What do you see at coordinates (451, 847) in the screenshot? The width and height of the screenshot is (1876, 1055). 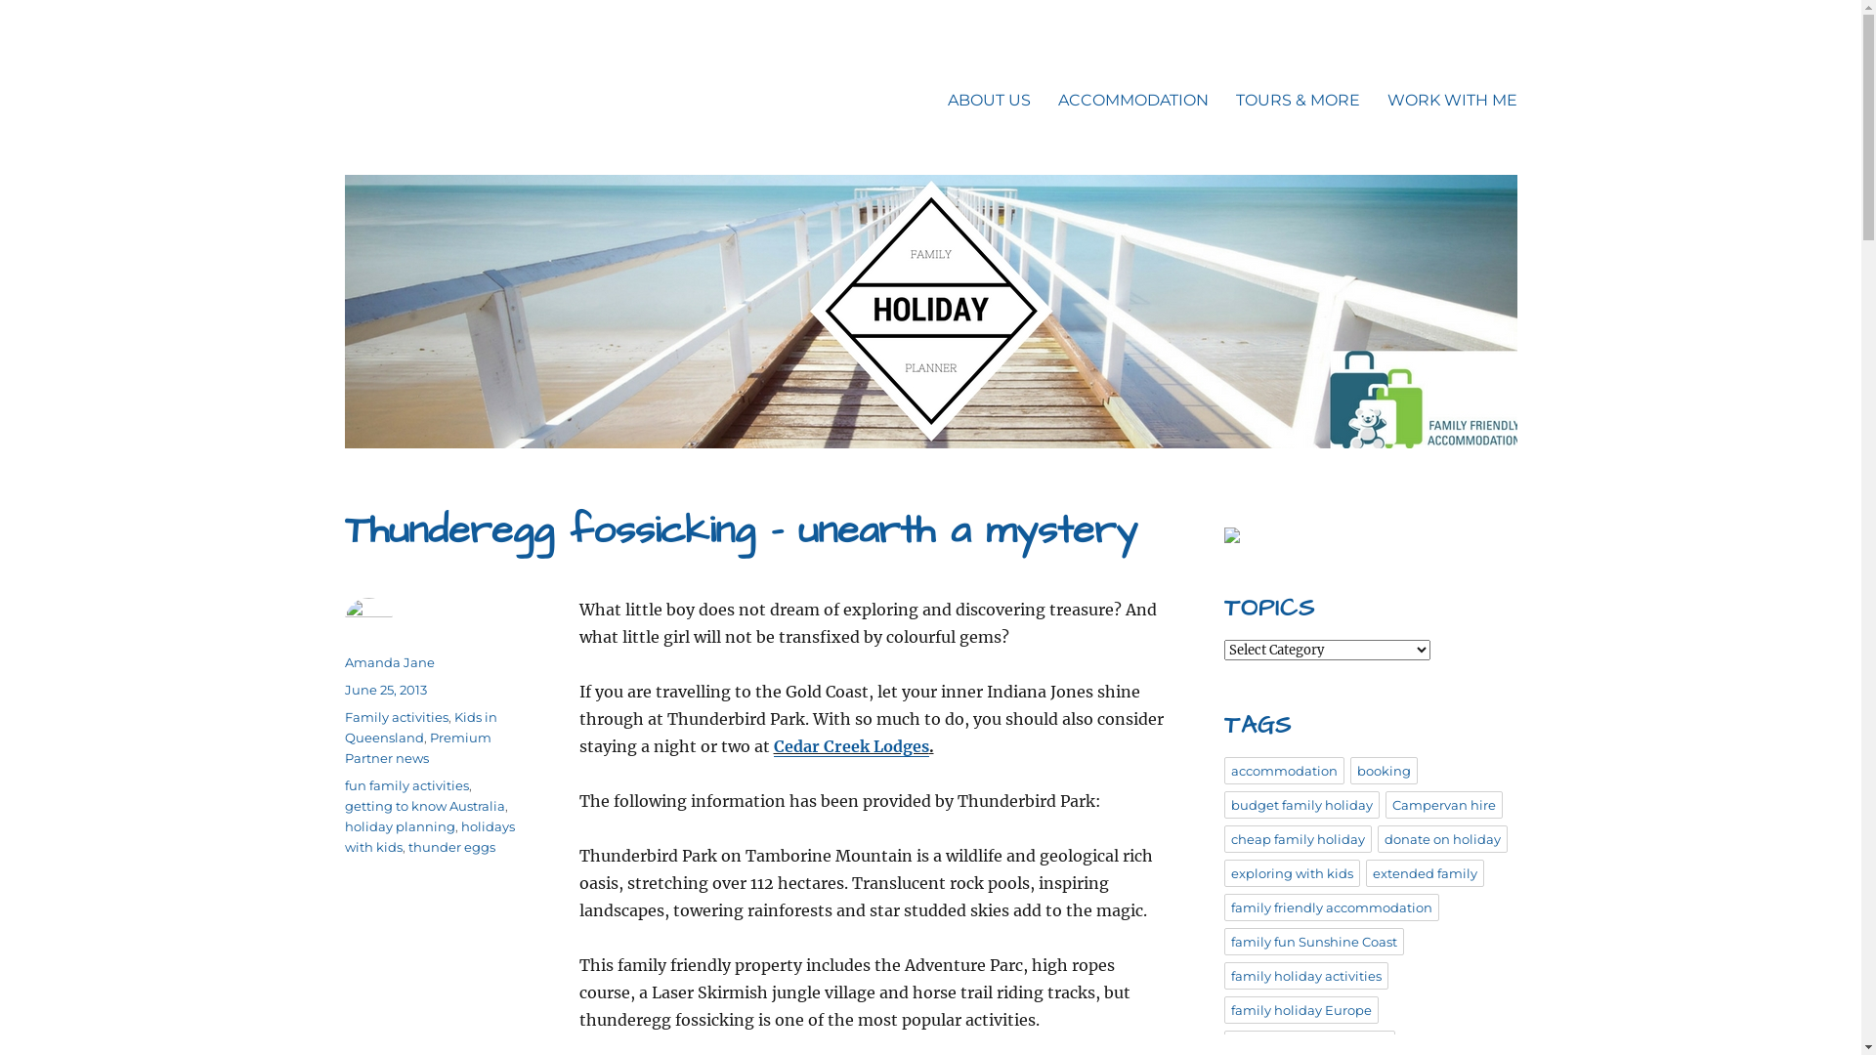 I see `thunder eggs` at bounding box center [451, 847].